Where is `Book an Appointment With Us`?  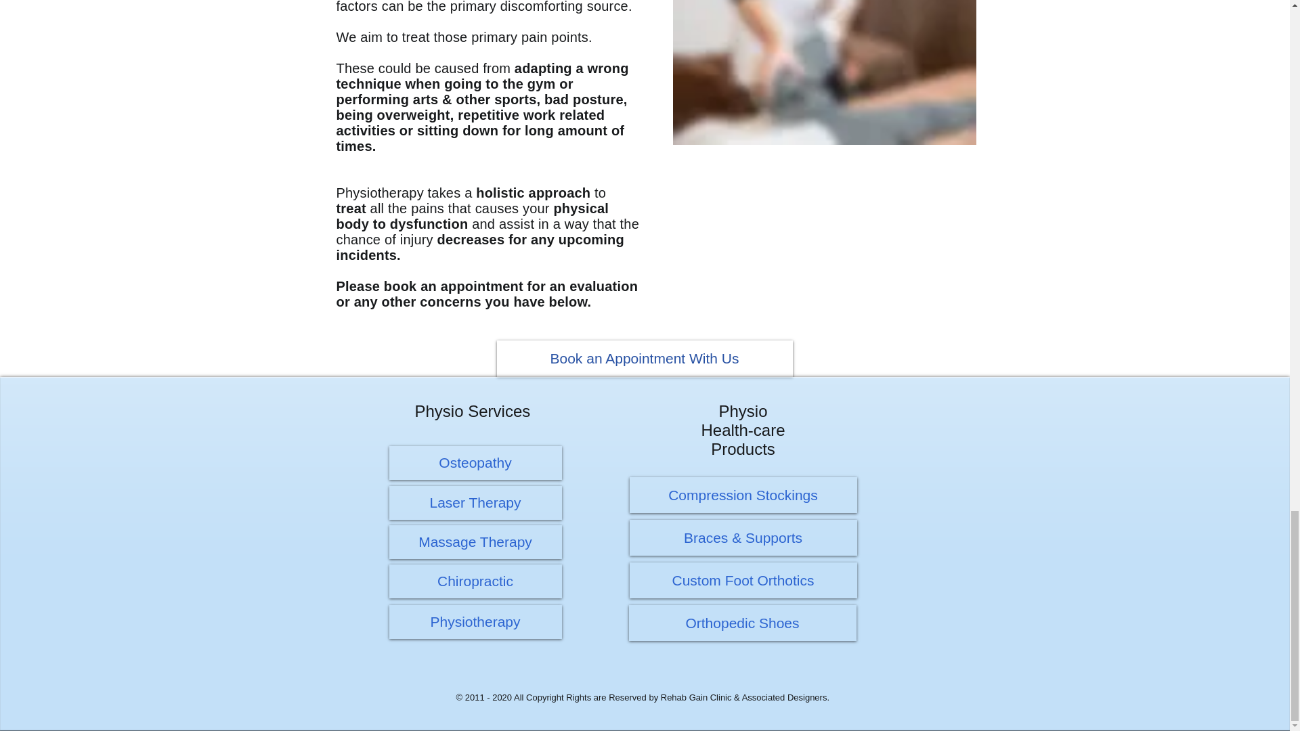 Book an Appointment With Us is located at coordinates (645, 359).